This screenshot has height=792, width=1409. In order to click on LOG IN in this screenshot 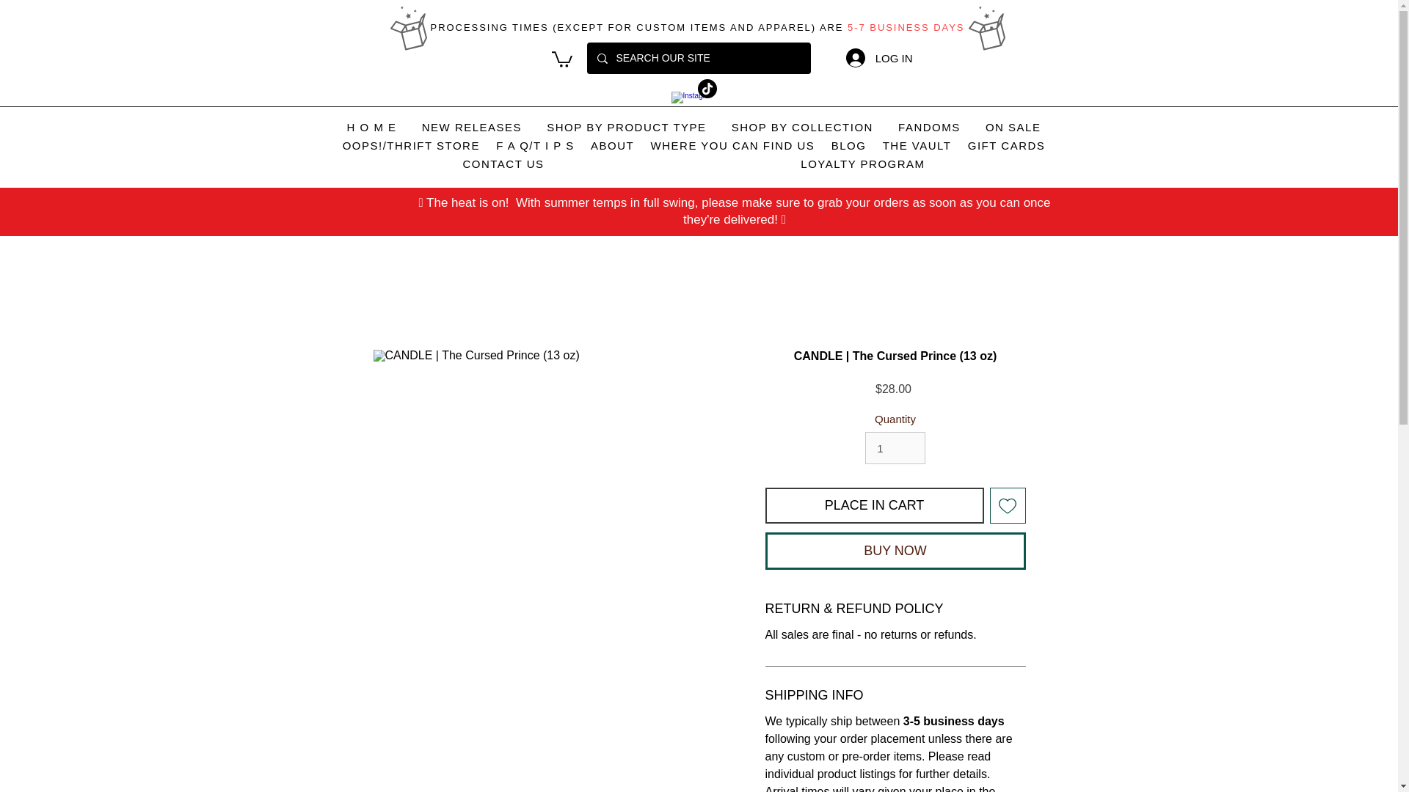, I will do `click(879, 58)`.